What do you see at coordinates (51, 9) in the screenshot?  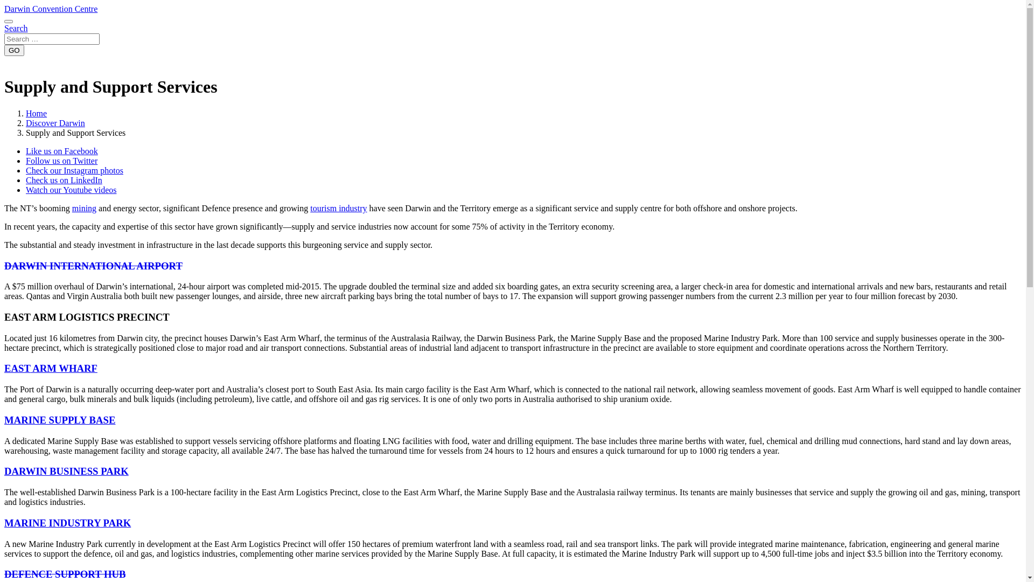 I see `Darwin Convention Centre` at bounding box center [51, 9].